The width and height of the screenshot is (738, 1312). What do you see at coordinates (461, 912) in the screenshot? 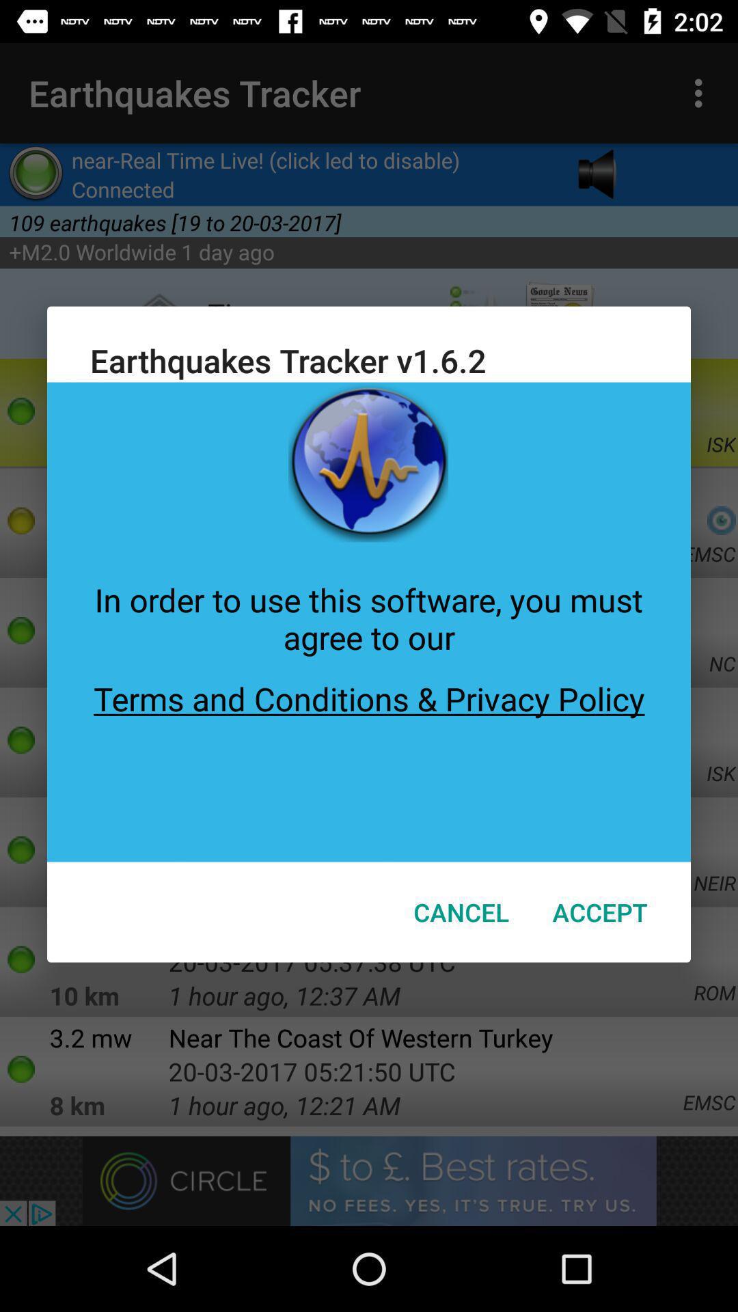
I see `launch the icon below terms and conditions item` at bounding box center [461, 912].